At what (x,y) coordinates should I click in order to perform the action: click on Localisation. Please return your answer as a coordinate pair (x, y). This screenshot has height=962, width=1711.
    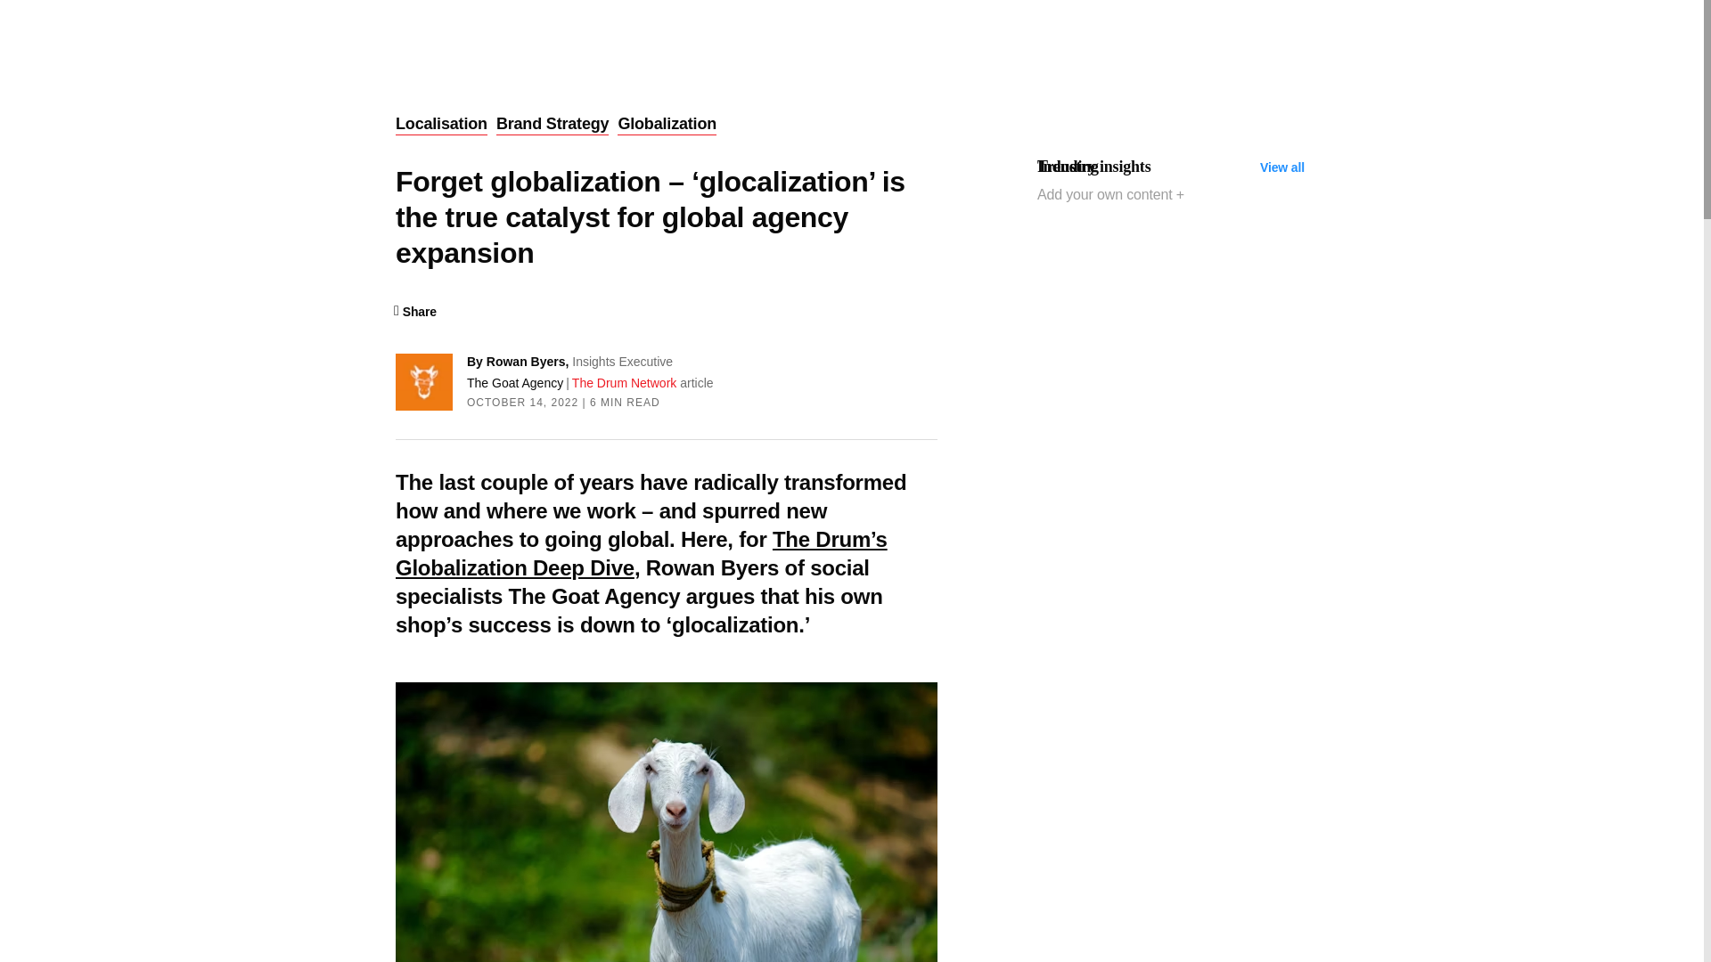
    Looking at the image, I should click on (441, 125).